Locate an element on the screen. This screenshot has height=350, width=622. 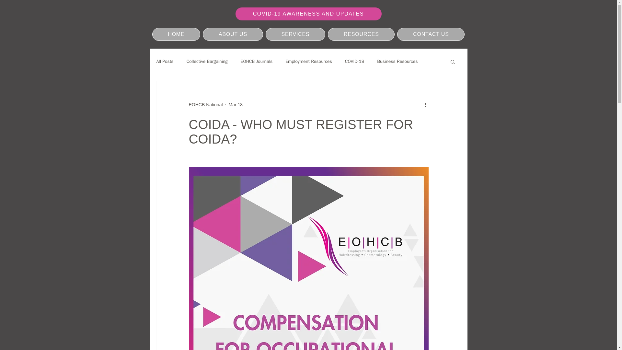
Employment Resources is located at coordinates (308, 62).